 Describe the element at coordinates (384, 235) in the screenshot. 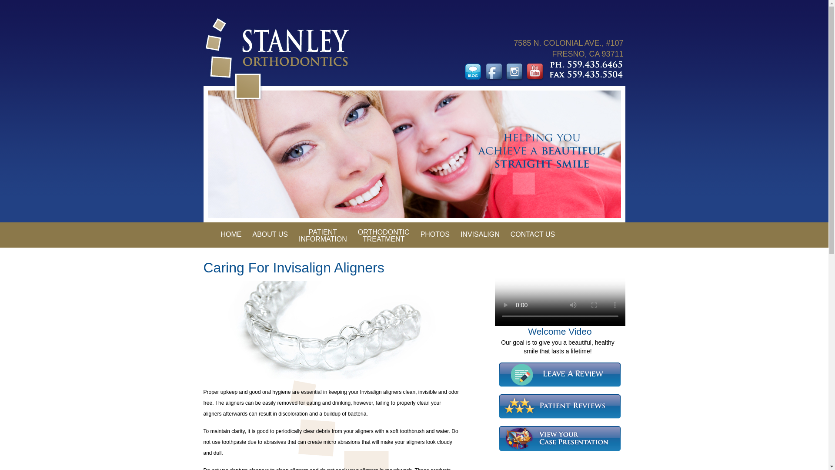

I see `ABOUT US` at that location.